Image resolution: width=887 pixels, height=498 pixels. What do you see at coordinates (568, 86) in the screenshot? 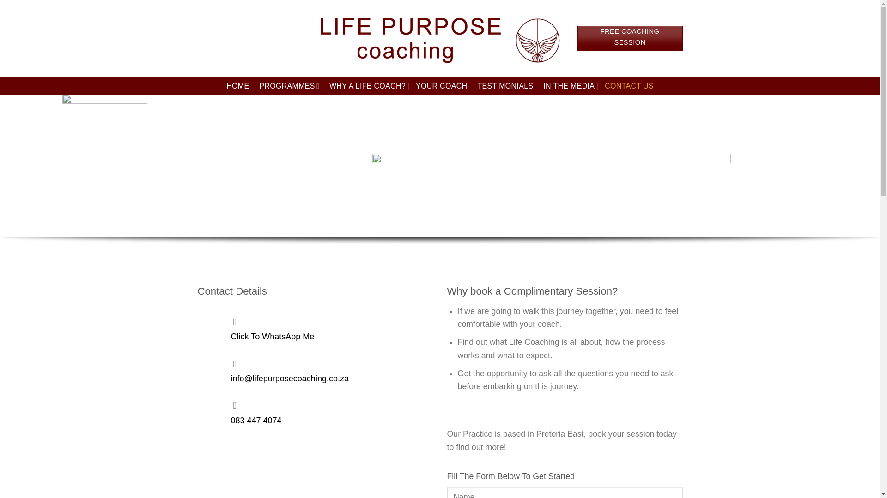
I see `IN THE MEDIA` at bounding box center [568, 86].